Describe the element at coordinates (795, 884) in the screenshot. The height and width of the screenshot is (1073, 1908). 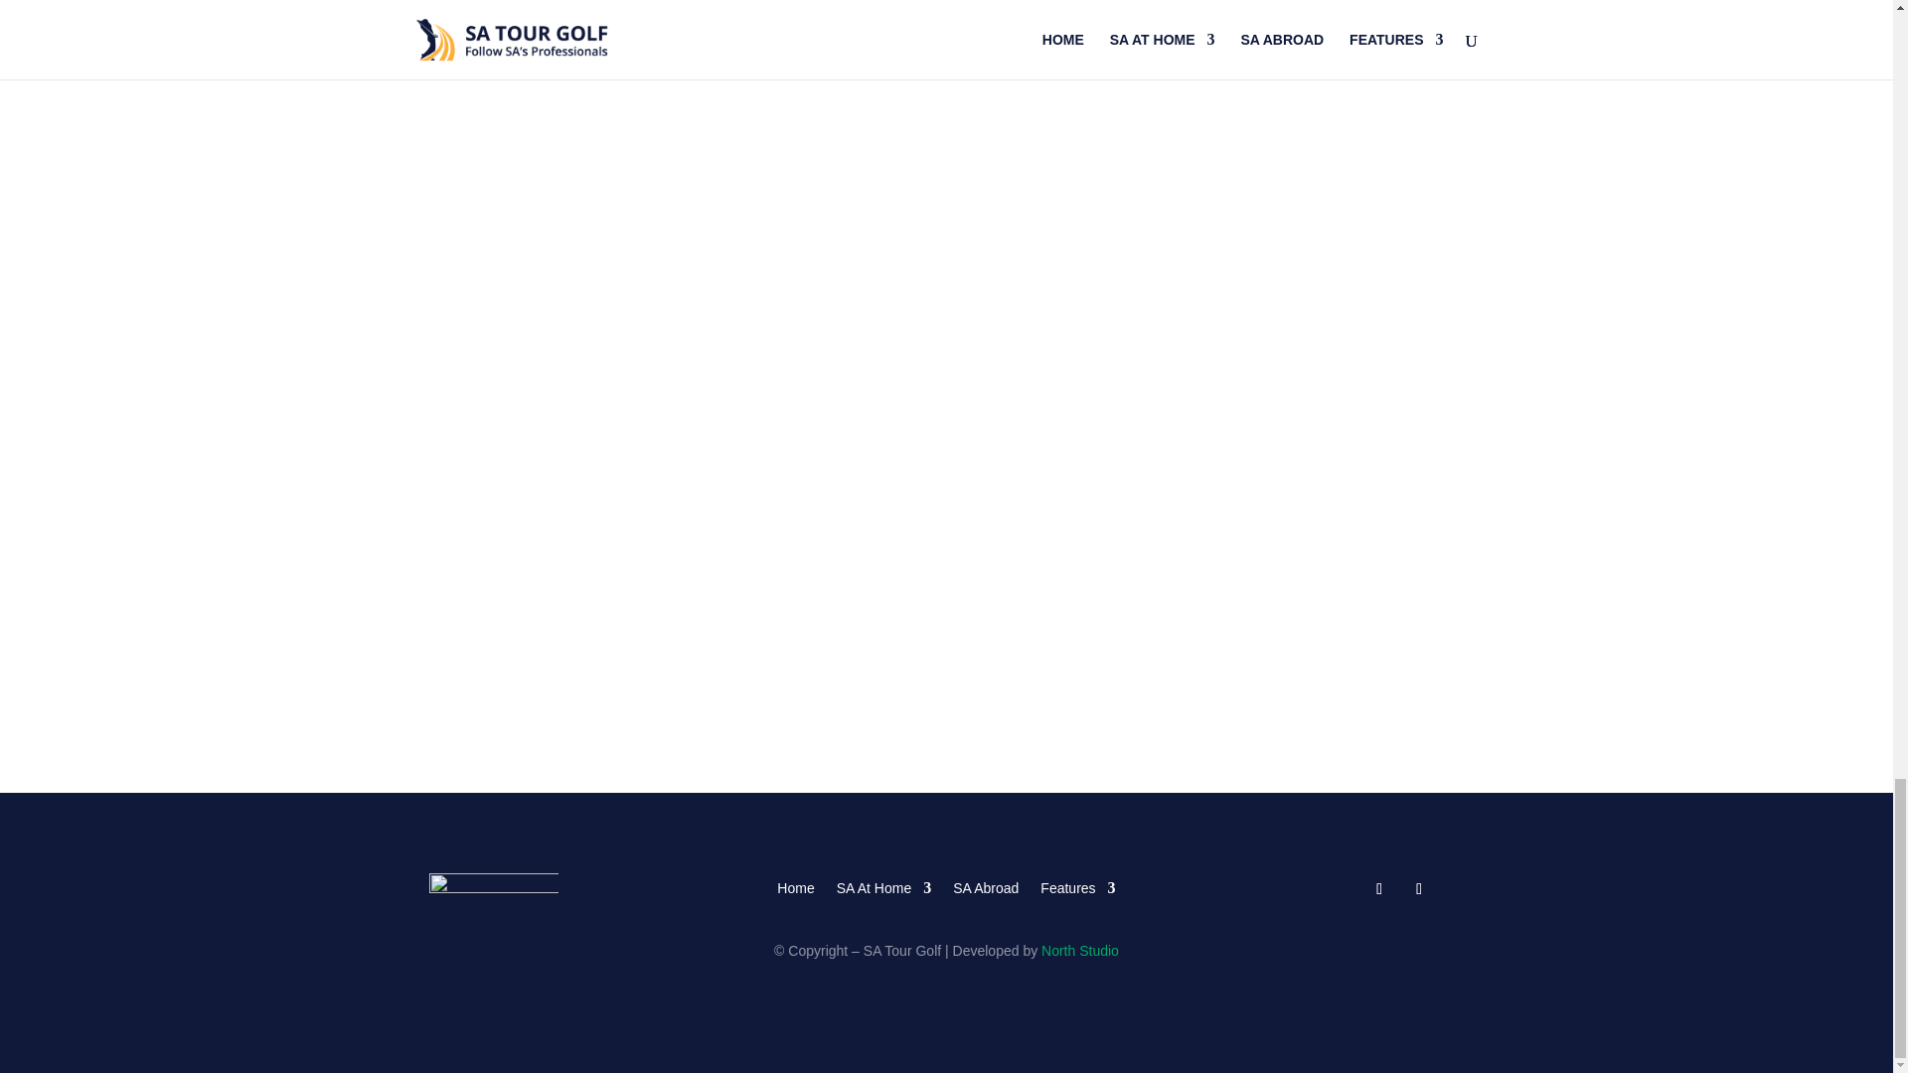
I see `Home` at that location.